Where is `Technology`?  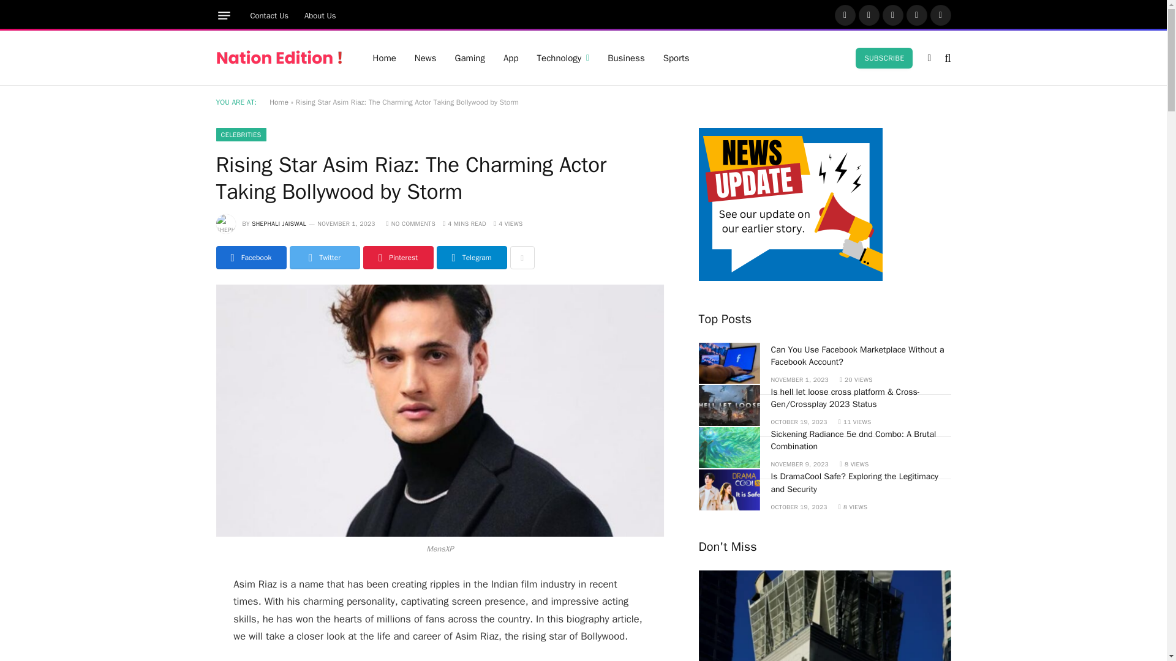 Technology is located at coordinates (563, 58).